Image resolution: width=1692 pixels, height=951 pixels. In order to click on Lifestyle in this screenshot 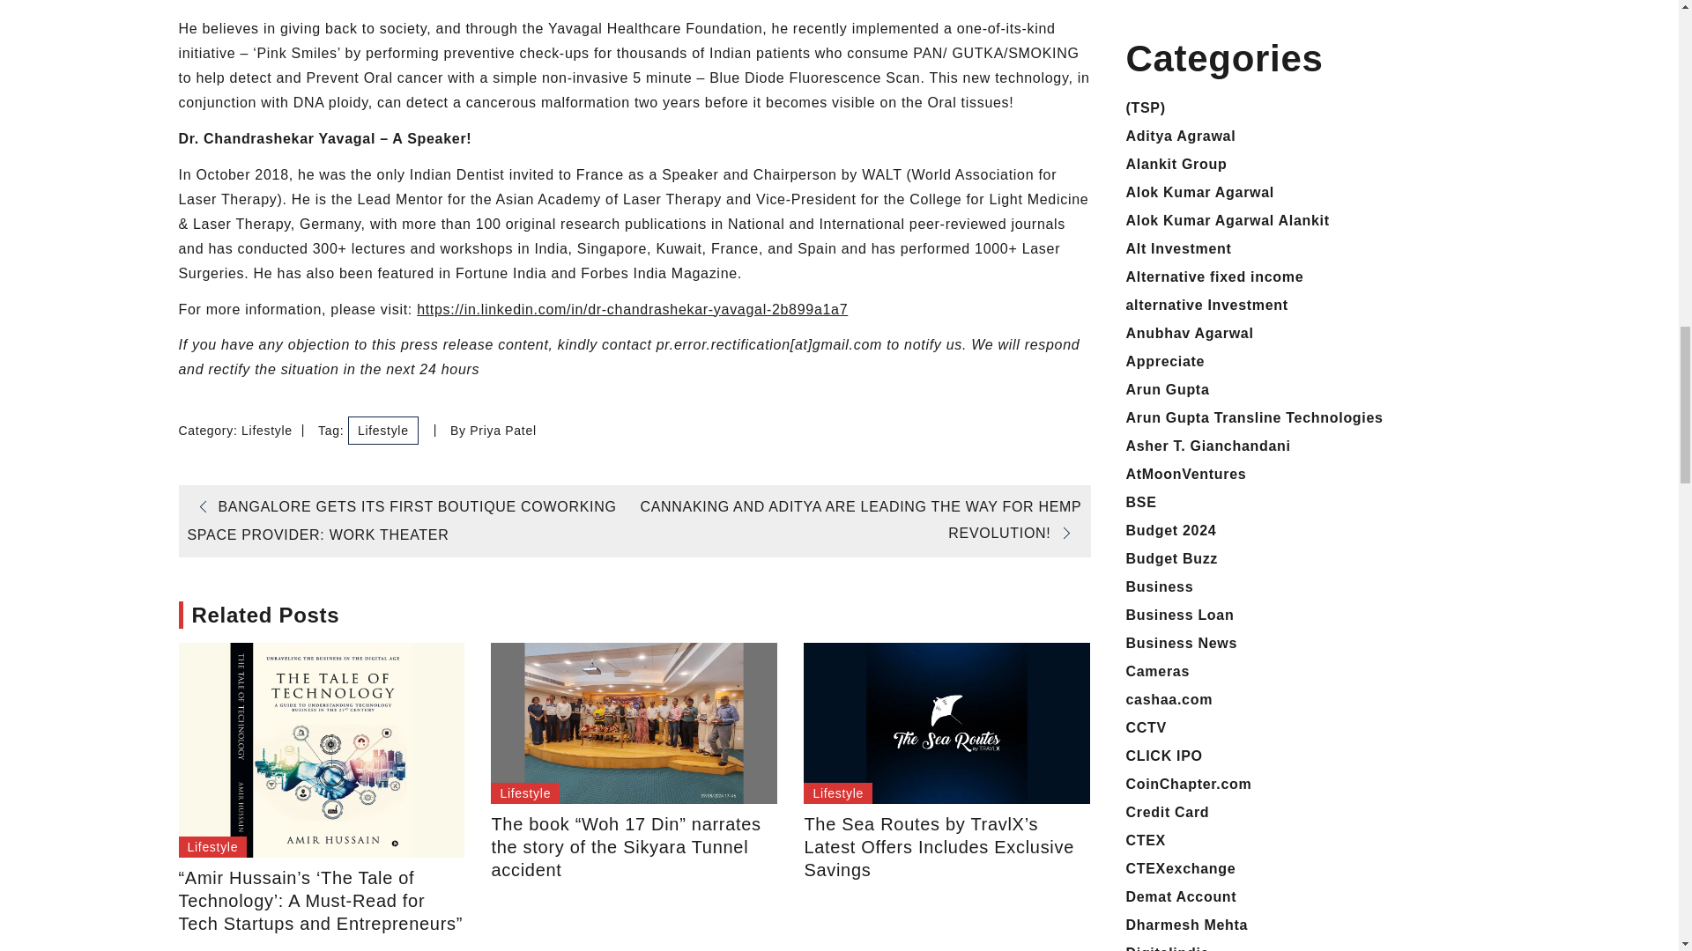, I will do `click(382, 431)`.